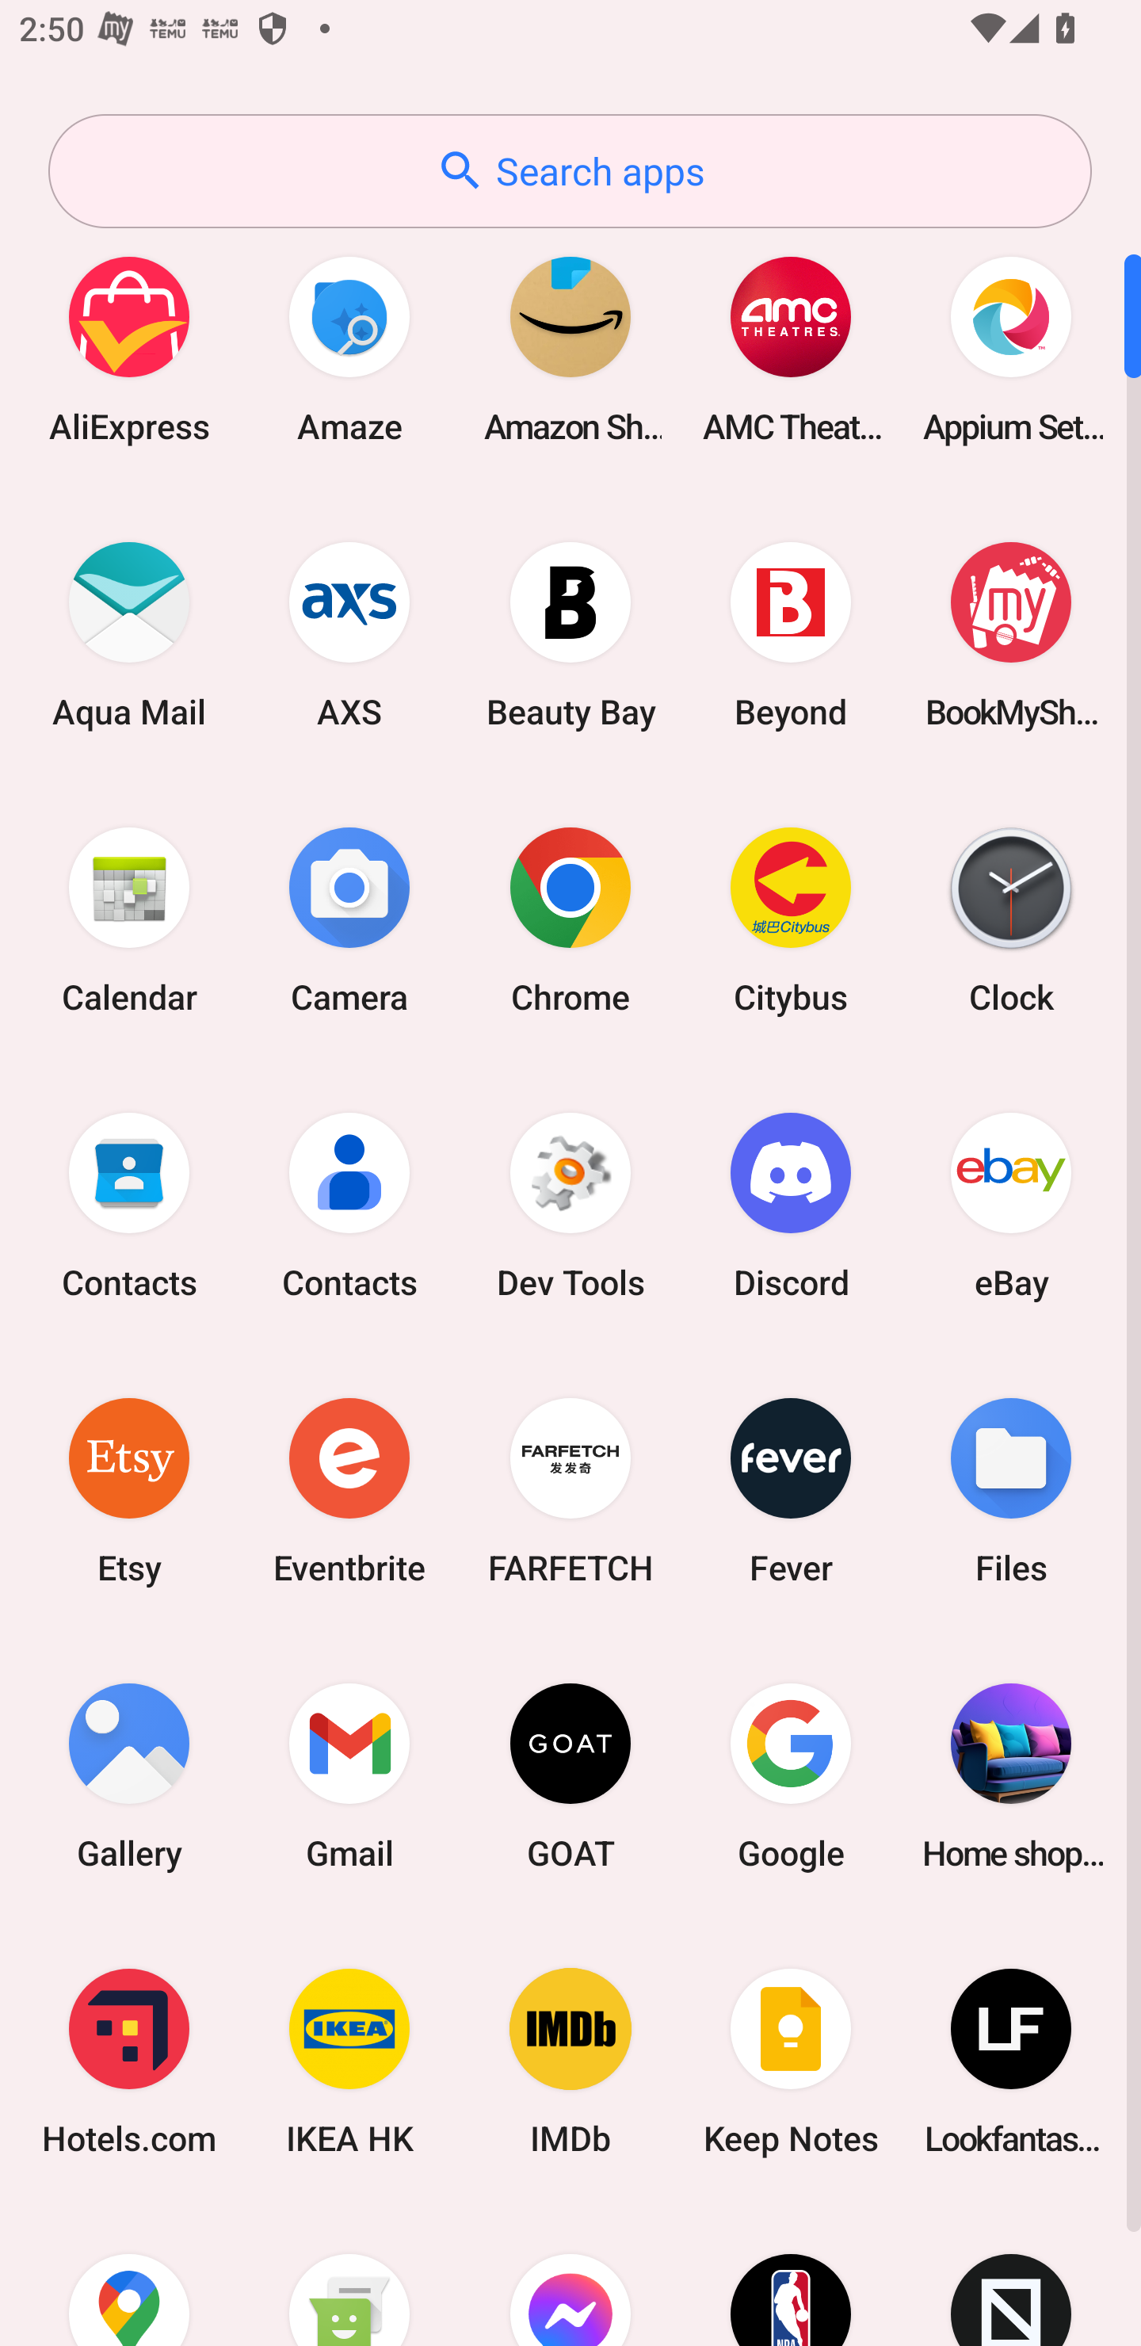 The height and width of the screenshot is (2346, 1141). What do you see at coordinates (1011, 2062) in the screenshot?
I see `Lookfantastic` at bounding box center [1011, 2062].